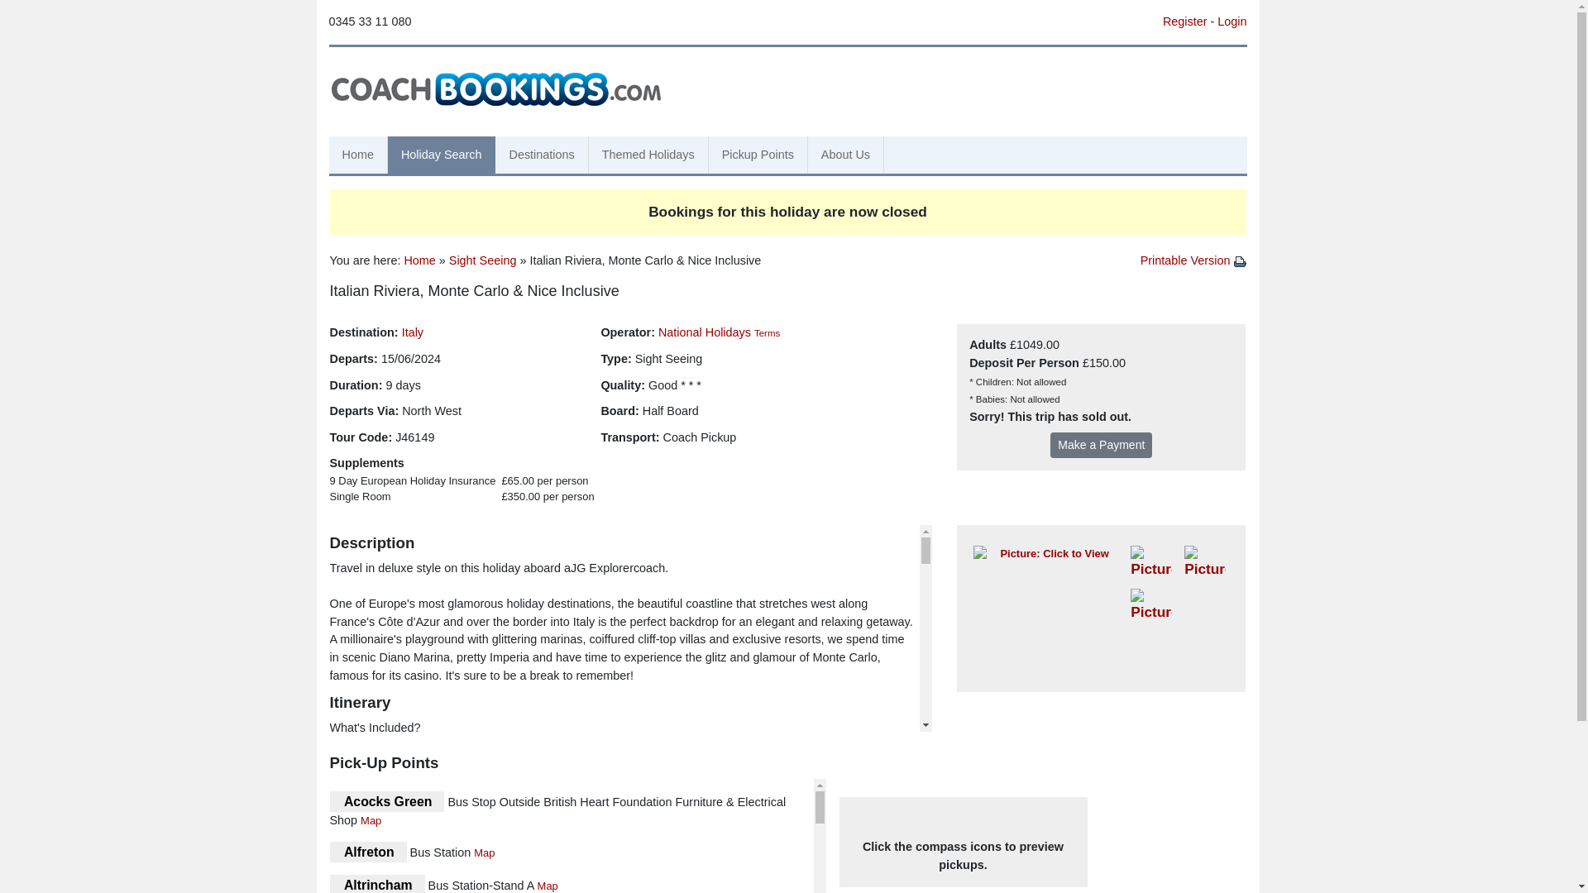 Image resolution: width=1588 pixels, height=893 pixels. What do you see at coordinates (442, 155) in the screenshot?
I see `Holiday Search` at bounding box center [442, 155].